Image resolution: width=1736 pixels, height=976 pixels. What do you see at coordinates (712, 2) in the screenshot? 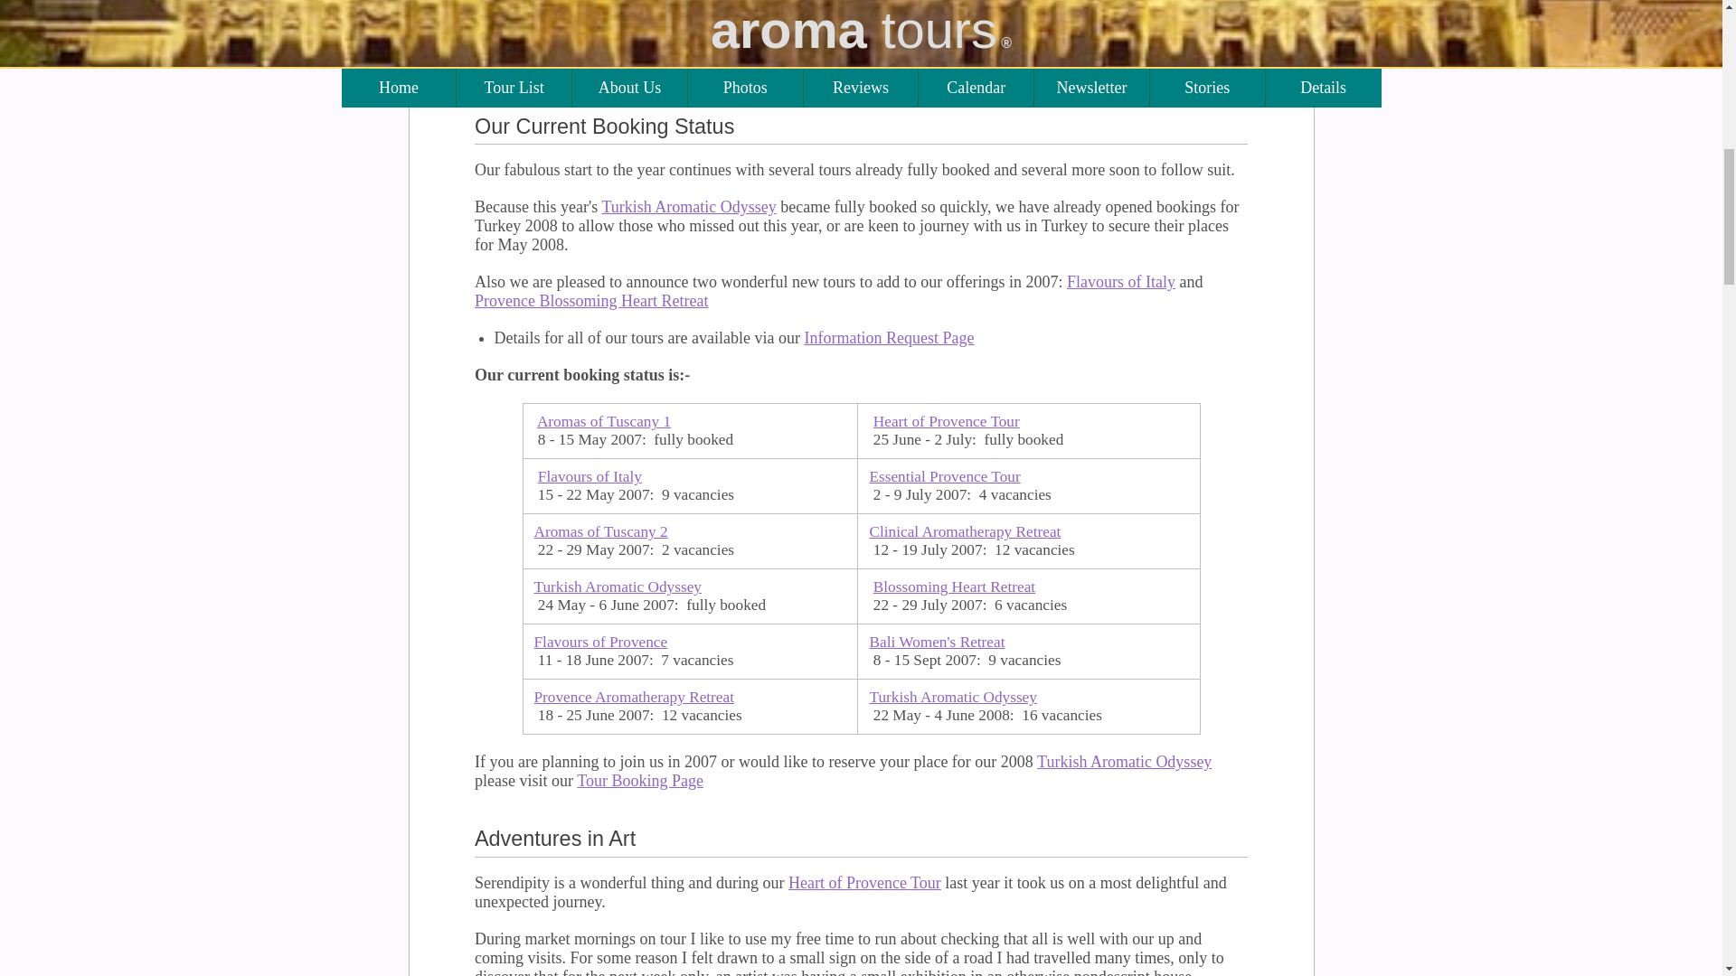
I see `Picture Gallery Pages` at bounding box center [712, 2].